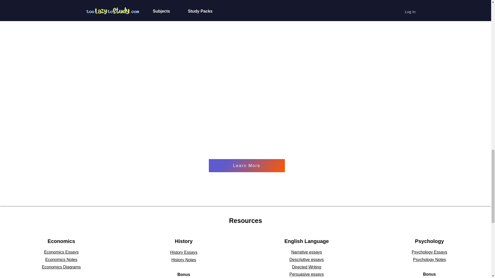 The width and height of the screenshot is (495, 278). What do you see at coordinates (184, 260) in the screenshot?
I see `History Notes` at bounding box center [184, 260].